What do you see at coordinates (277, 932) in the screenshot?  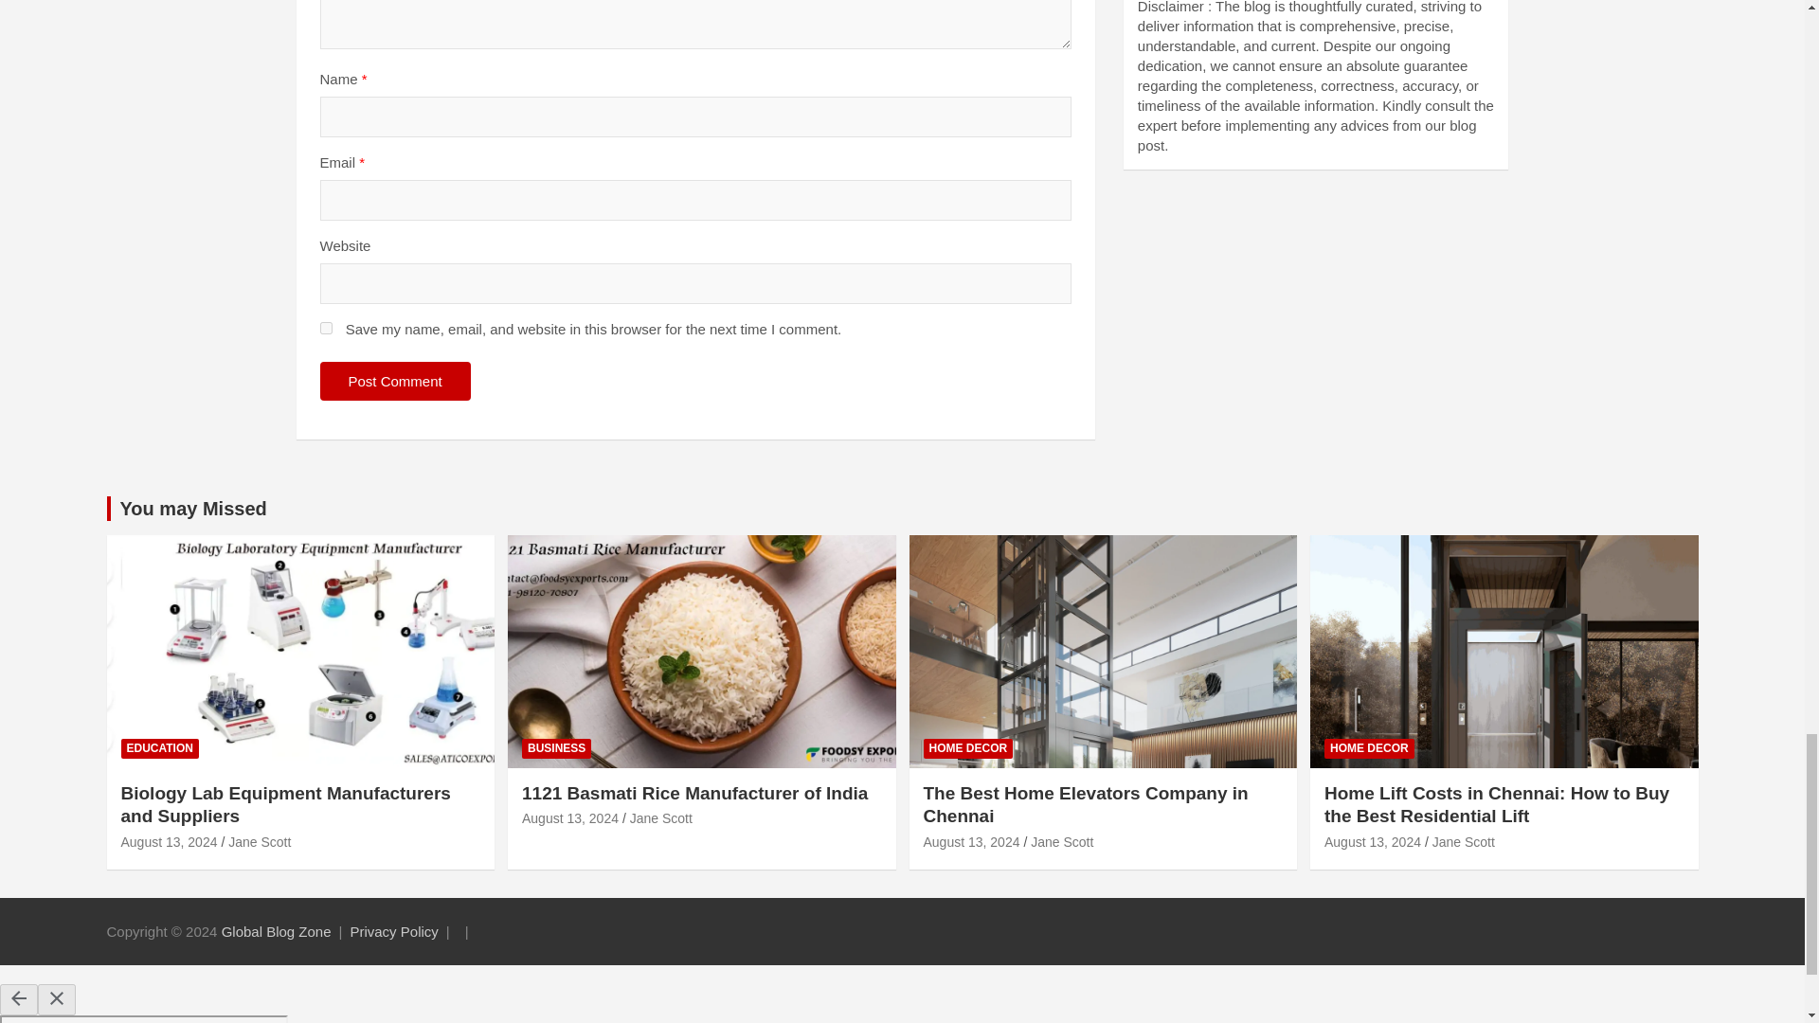 I see `Global Blog Zone` at bounding box center [277, 932].